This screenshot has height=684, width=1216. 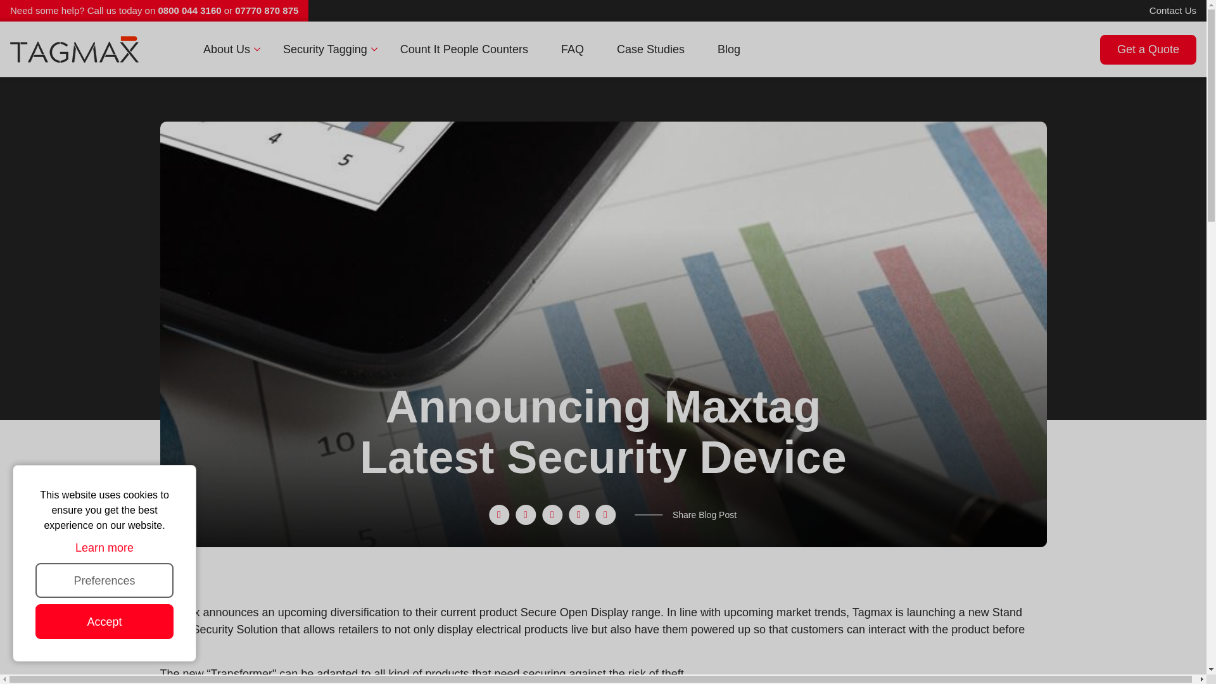 What do you see at coordinates (526, 515) in the screenshot?
I see `Twitter` at bounding box center [526, 515].